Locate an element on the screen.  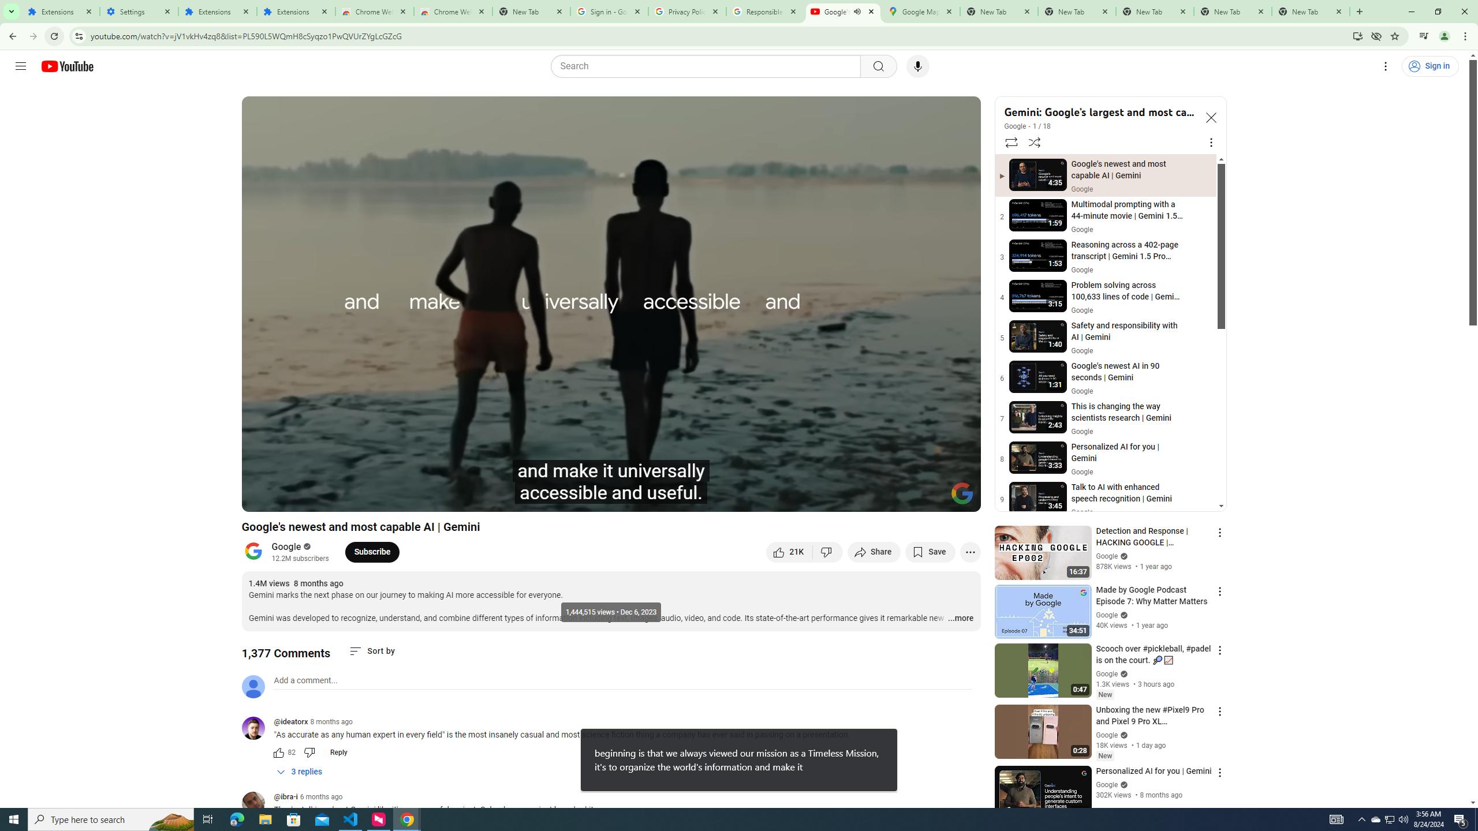
...more is located at coordinates (961, 619).